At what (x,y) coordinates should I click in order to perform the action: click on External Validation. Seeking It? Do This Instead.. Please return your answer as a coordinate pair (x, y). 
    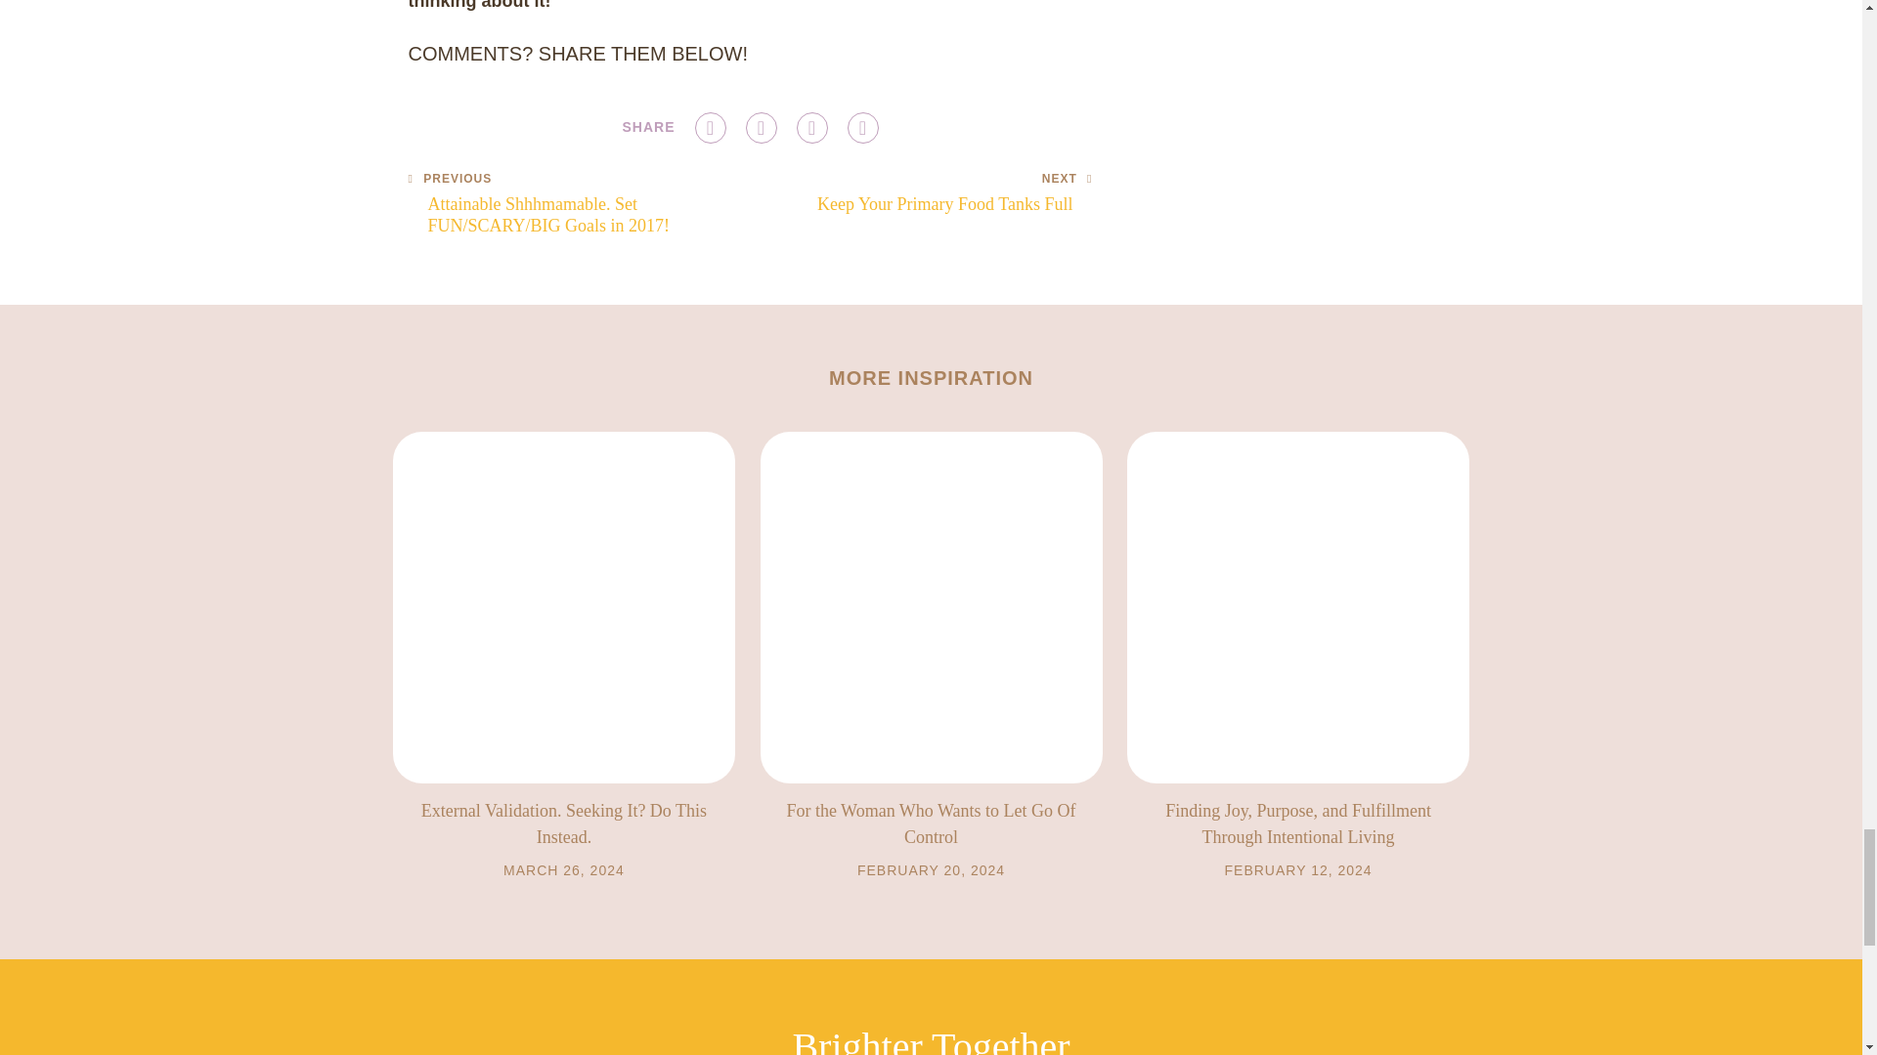
    Looking at the image, I should click on (761, 127).